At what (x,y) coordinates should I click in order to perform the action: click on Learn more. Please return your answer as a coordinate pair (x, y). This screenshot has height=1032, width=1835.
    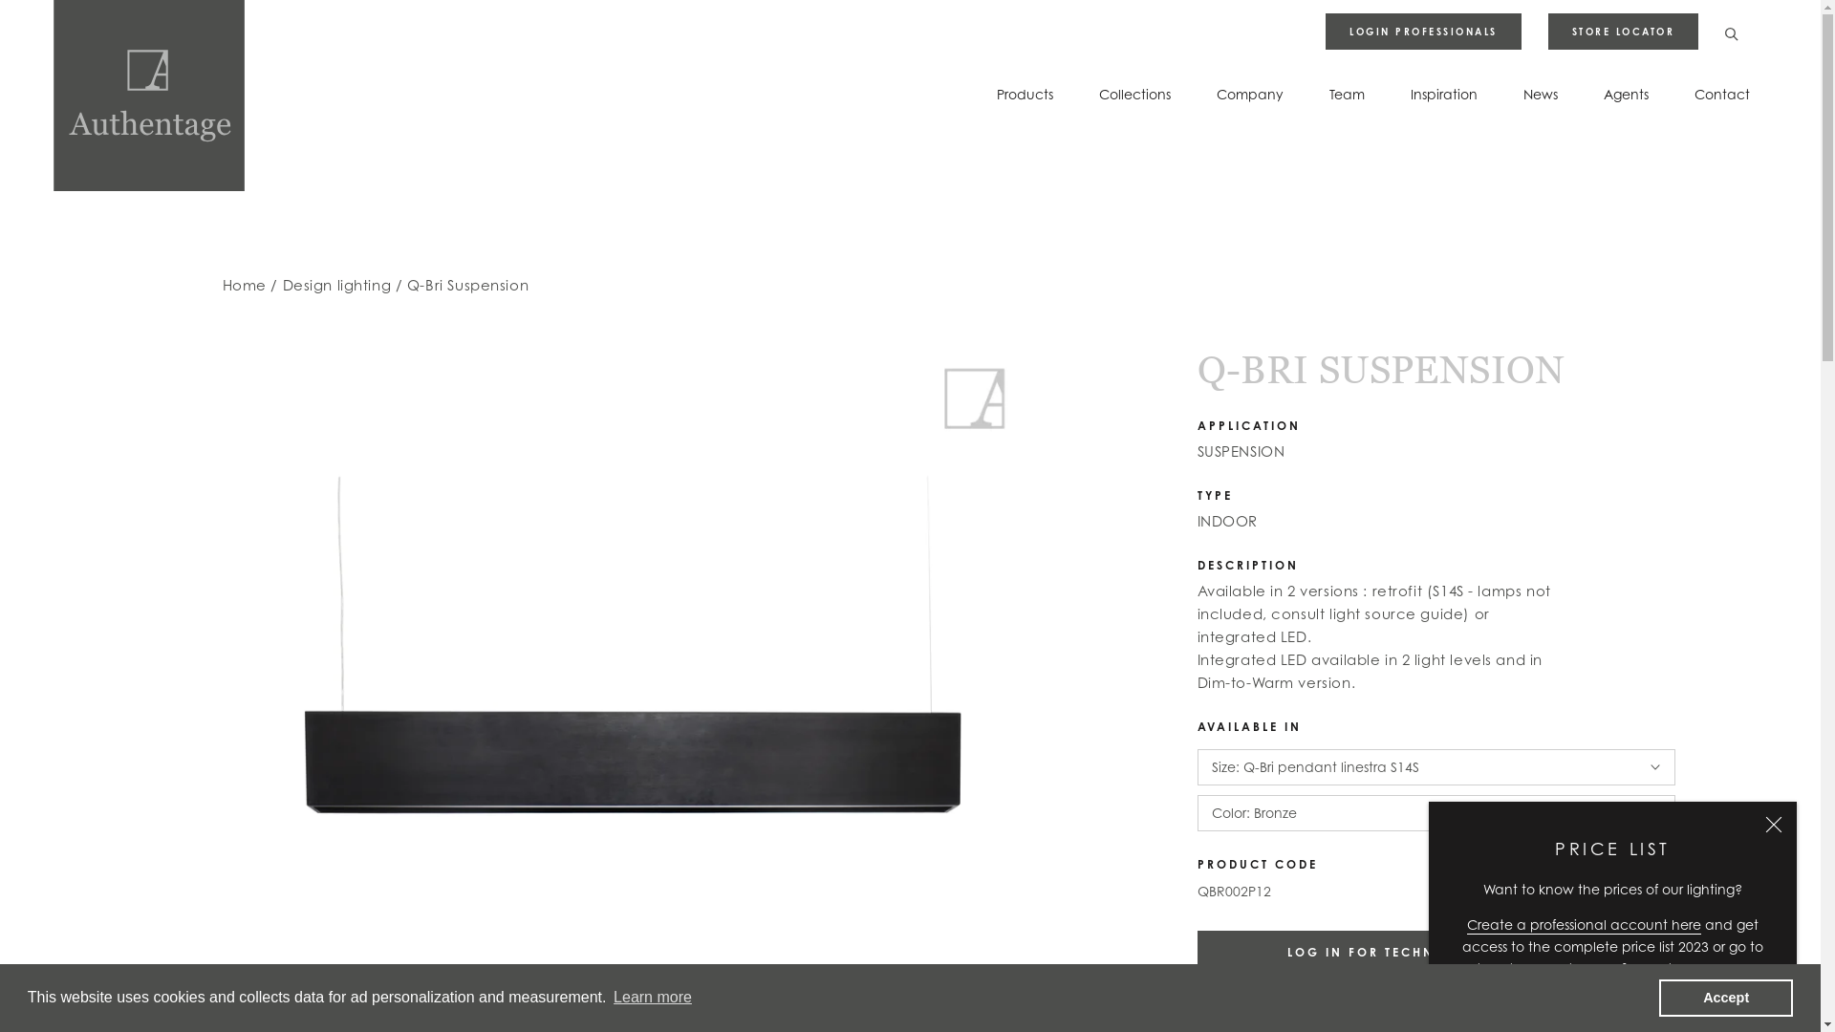
    Looking at the image, I should click on (653, 998).